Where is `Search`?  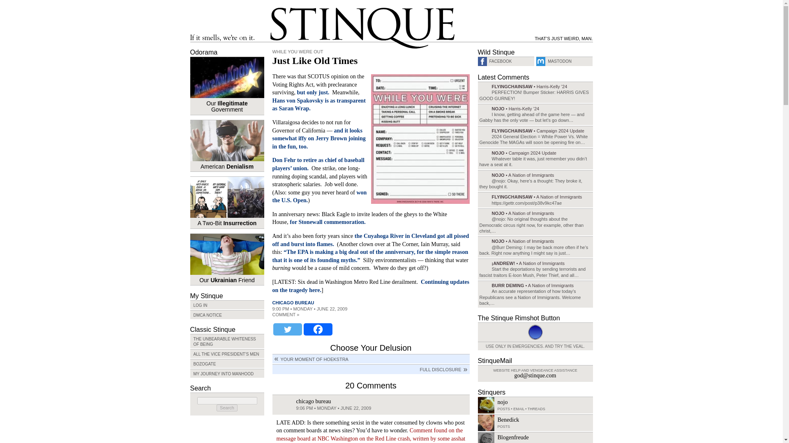 Search is located at coordinates (227, 408).